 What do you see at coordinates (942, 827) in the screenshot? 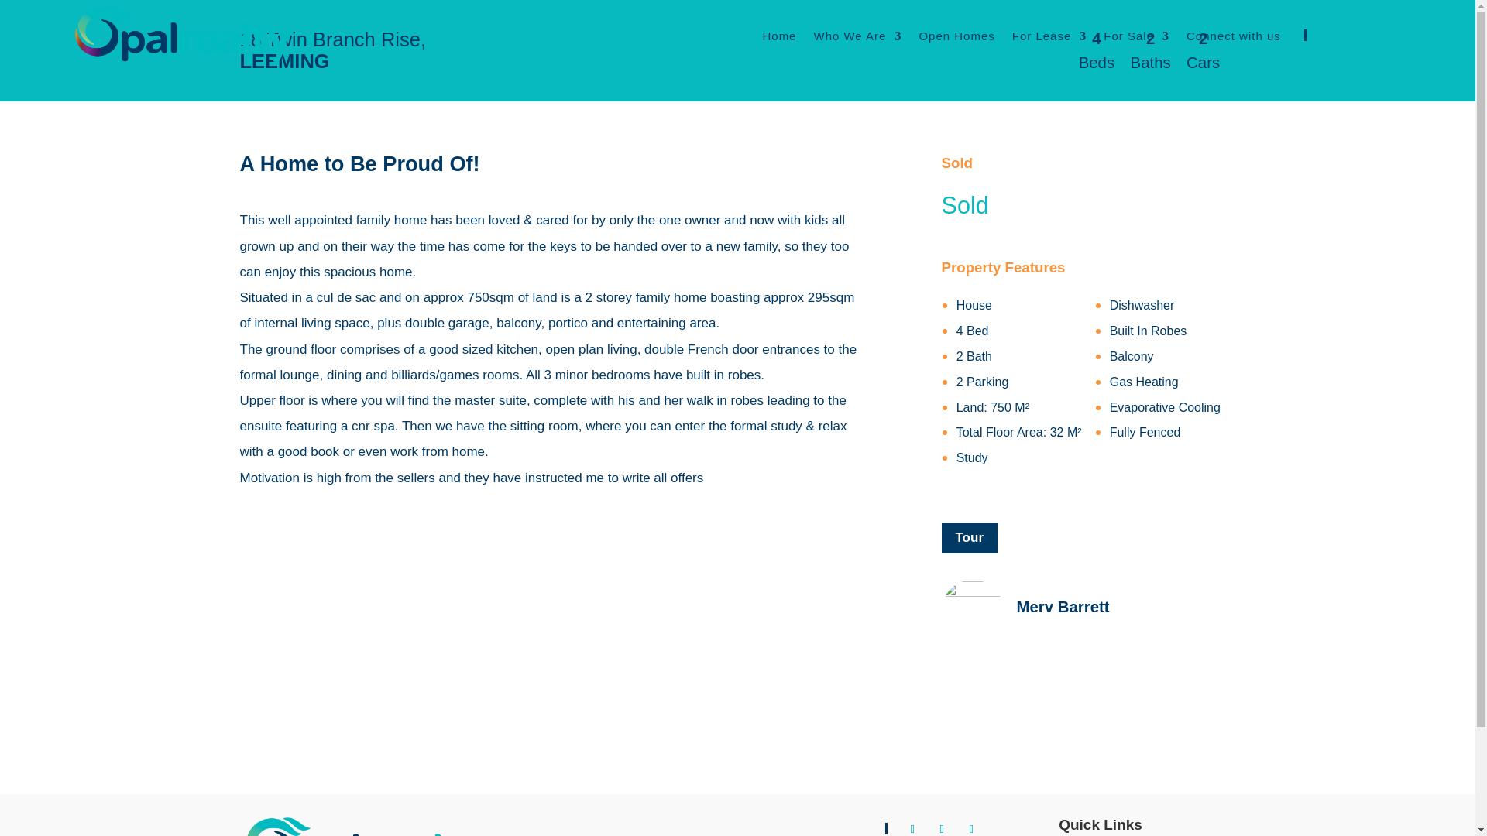
I see `Follow on Instagram` at bounding box center [942, 827].